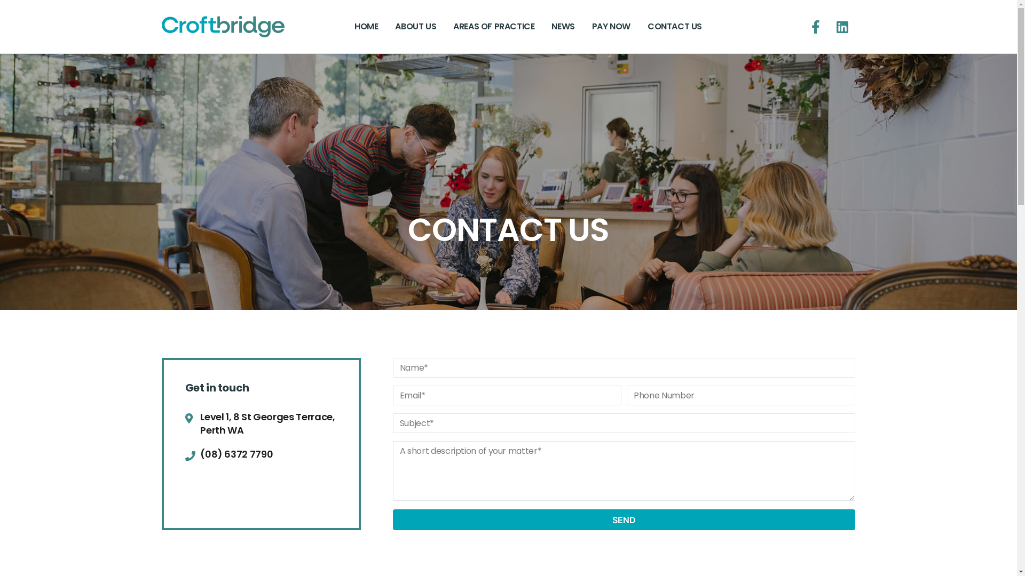  I want to click on NEWS, so click(563, 27).